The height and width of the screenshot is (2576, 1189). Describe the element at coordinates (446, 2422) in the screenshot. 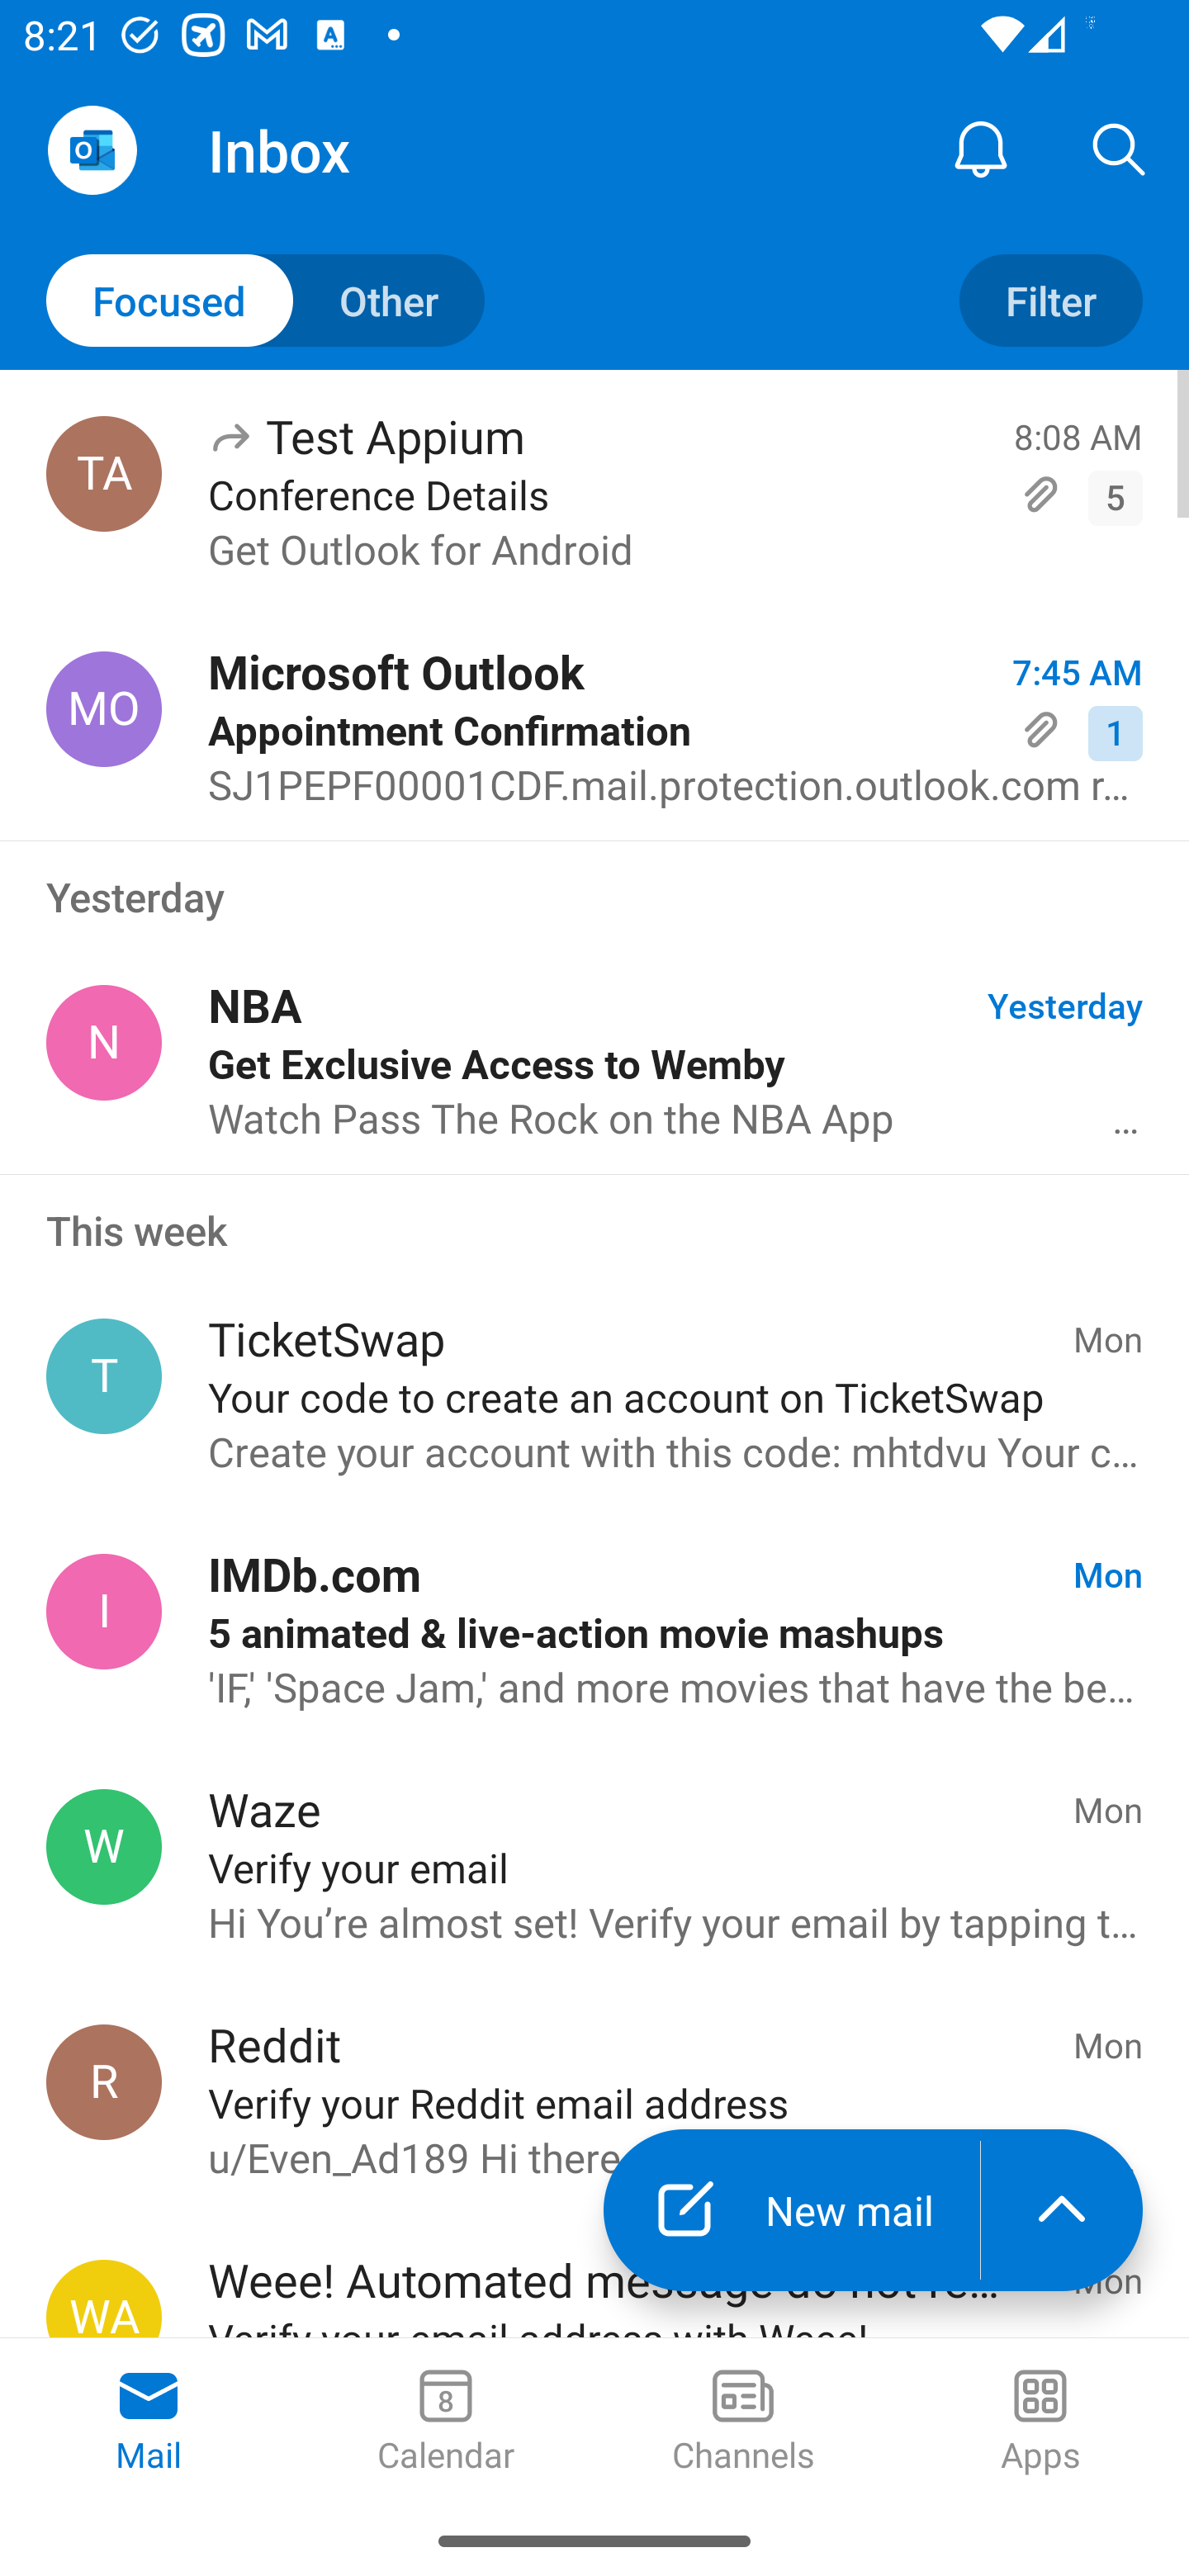

I see `Calendar` at that location.